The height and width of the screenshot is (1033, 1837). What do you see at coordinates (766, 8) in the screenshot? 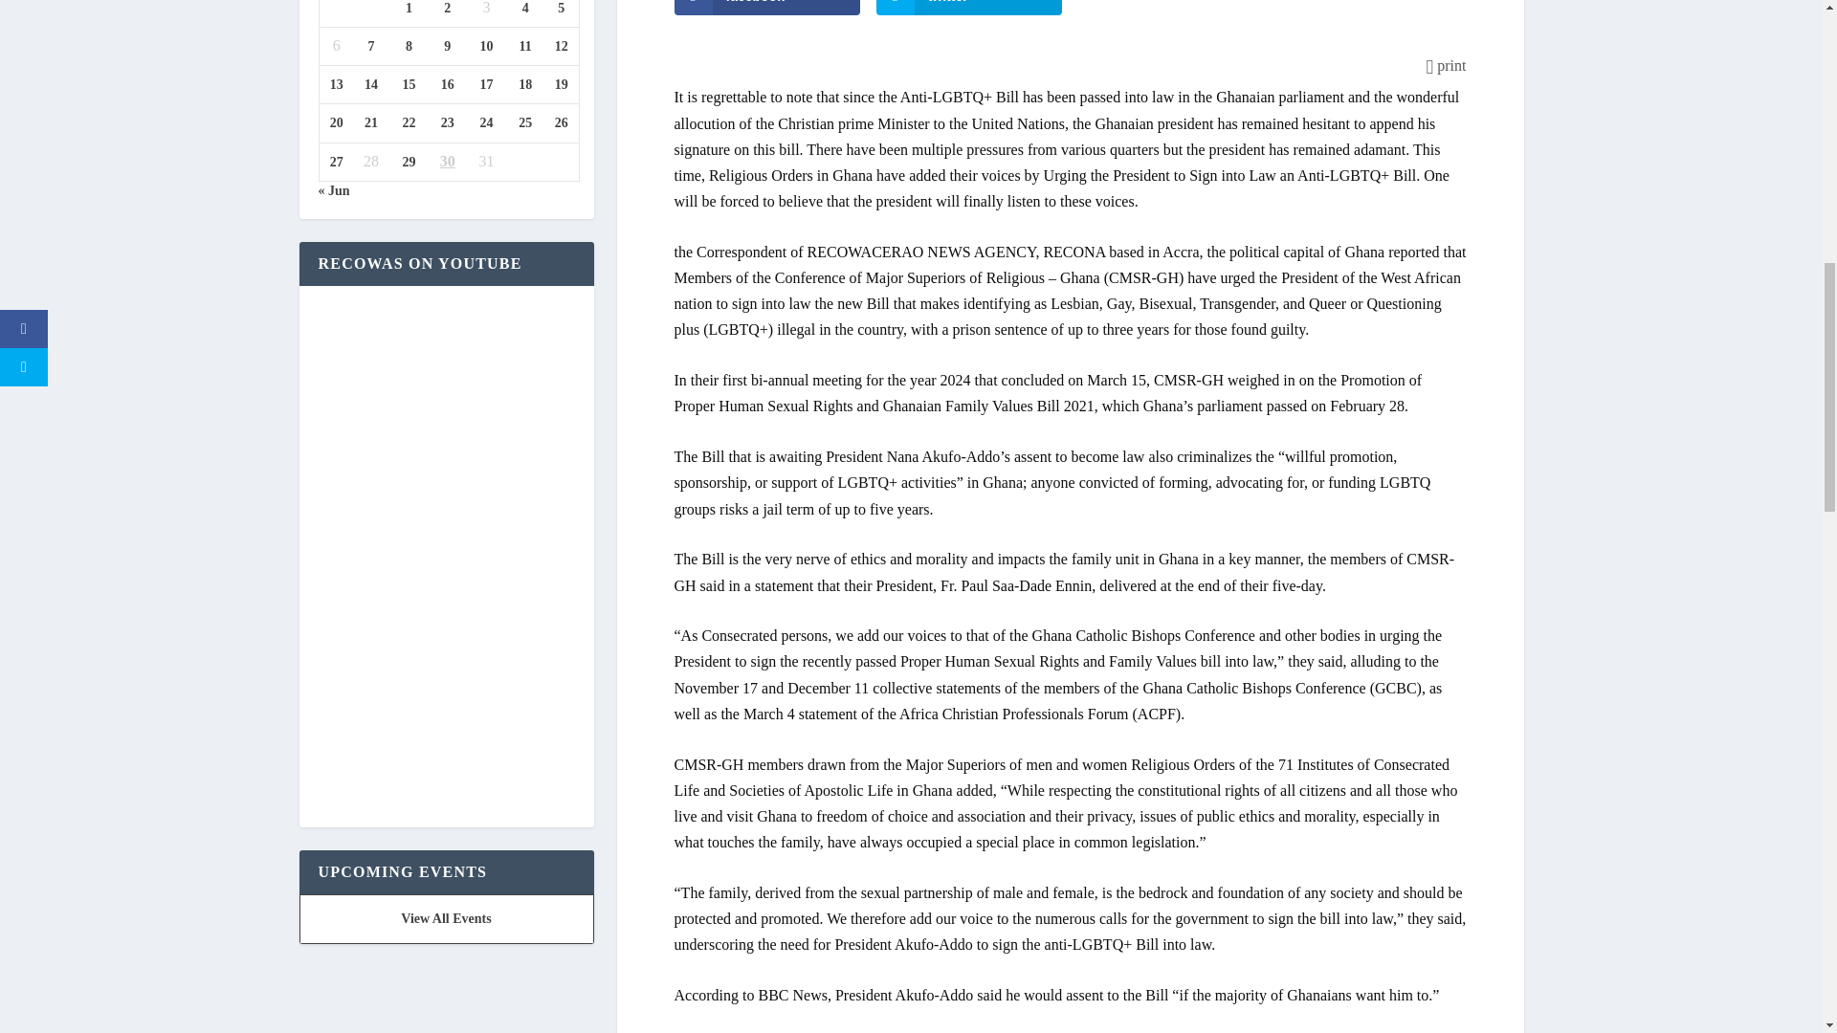
I see `facebook` at bounding box center [766, 8].